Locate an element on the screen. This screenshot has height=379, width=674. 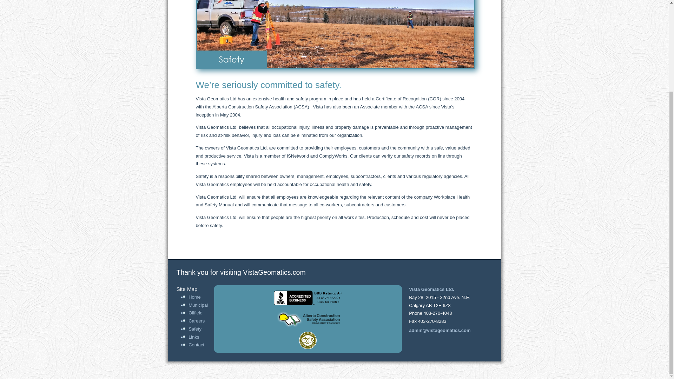
Home is located at coordinates (194, 297).